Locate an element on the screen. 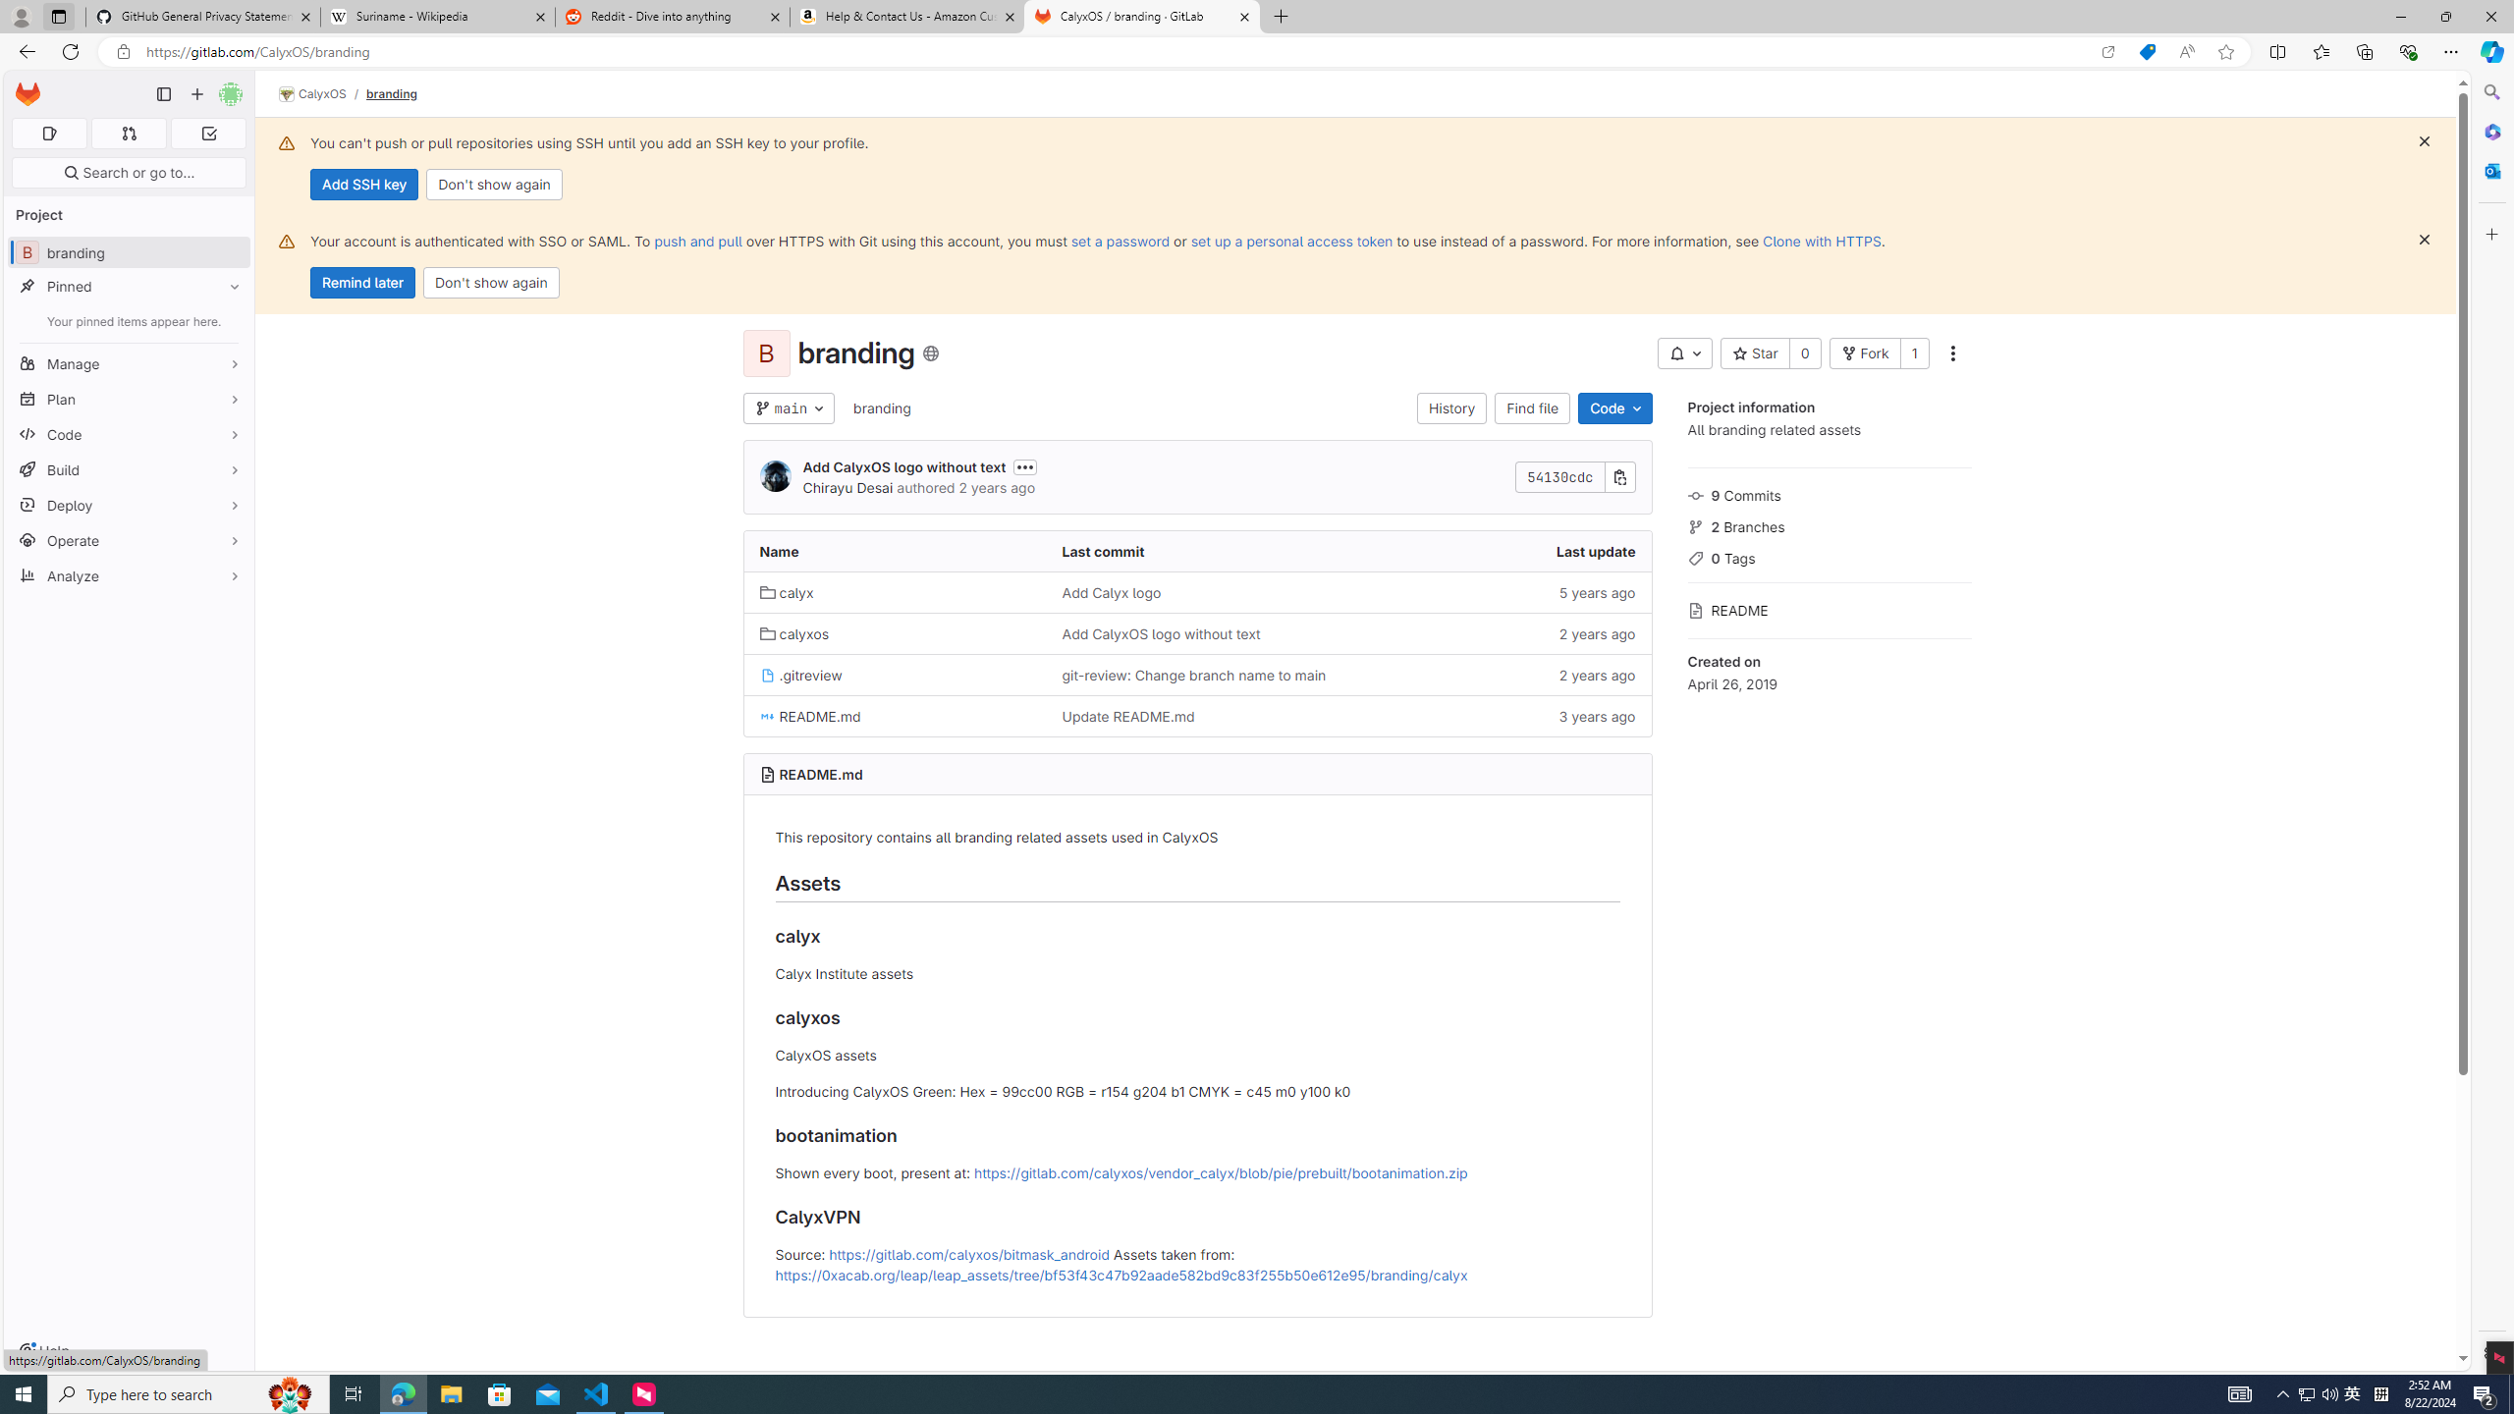   Star is located at coordinates (1754, 353).